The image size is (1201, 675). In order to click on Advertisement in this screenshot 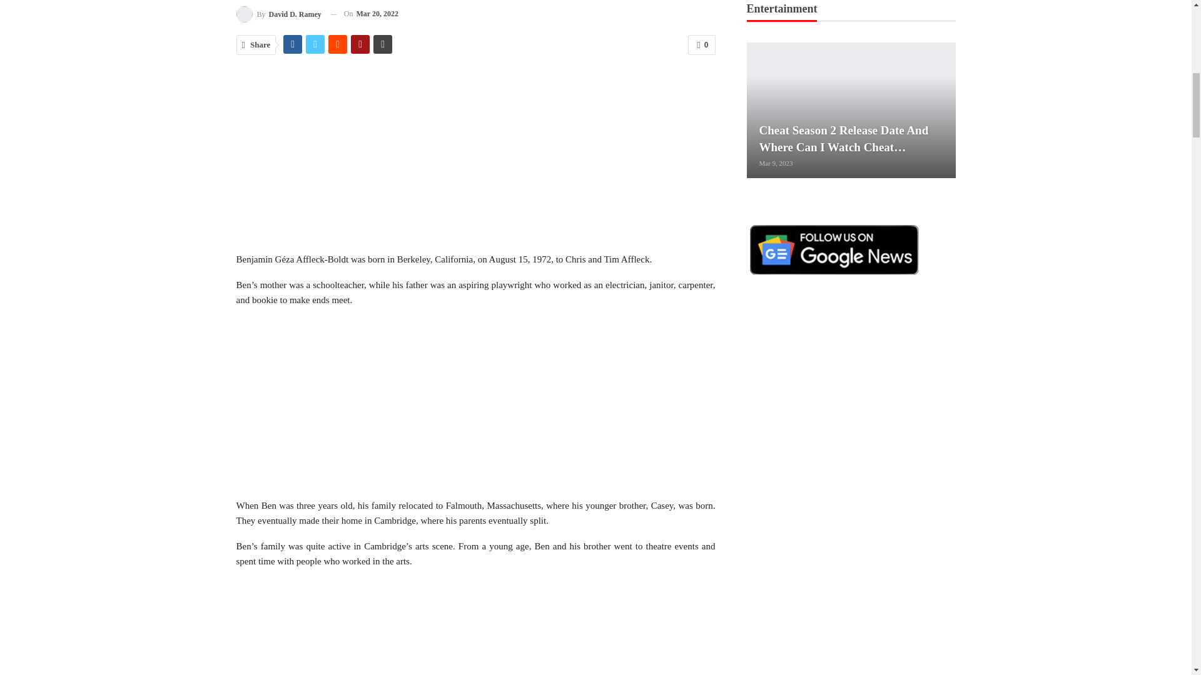, I will do `click(476, 627)`.